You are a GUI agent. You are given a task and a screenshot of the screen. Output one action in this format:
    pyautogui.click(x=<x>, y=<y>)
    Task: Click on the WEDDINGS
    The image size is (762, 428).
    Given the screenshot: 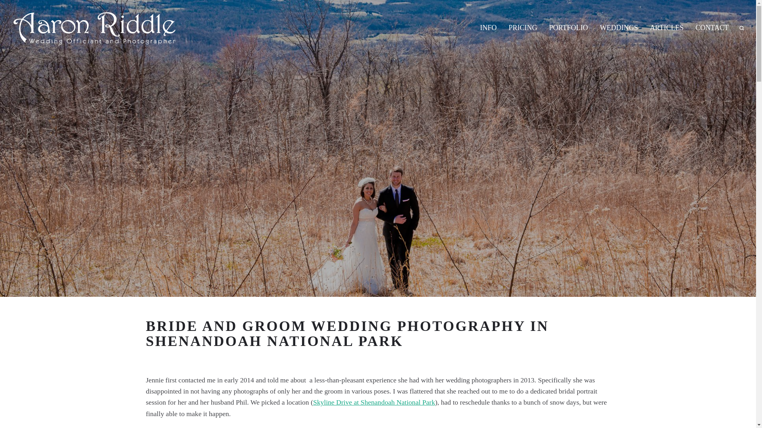 What is the action you would take?
    pyautogui.click(x=619, y=28)
    